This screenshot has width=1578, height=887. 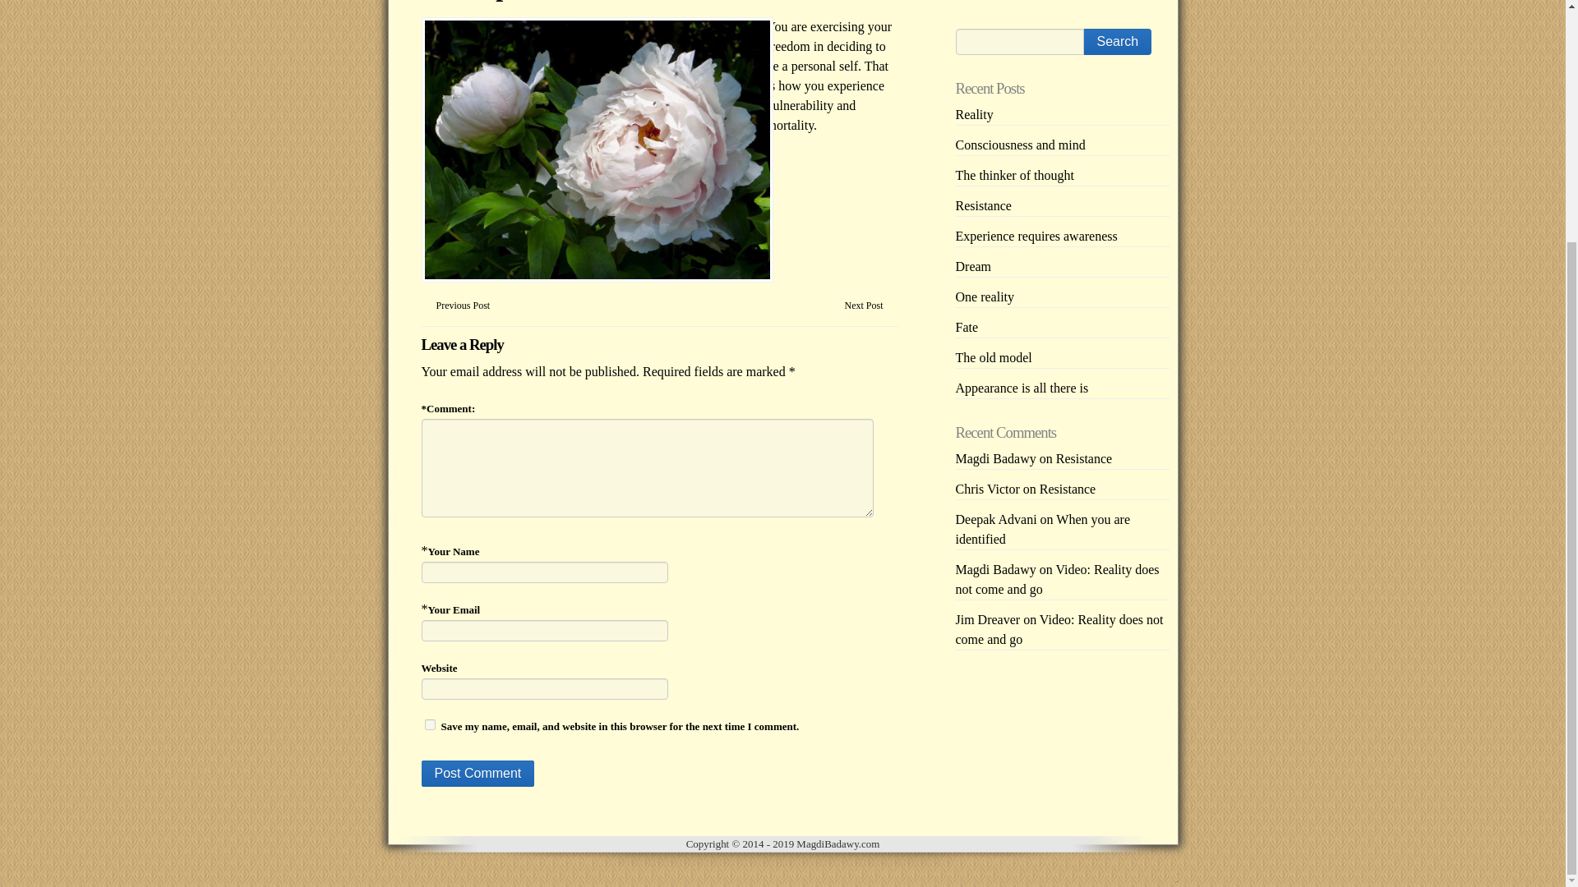 What do you see at coordinates (429, 724) in the screenshot?
I see `yes` at bounding box center [429, 724].